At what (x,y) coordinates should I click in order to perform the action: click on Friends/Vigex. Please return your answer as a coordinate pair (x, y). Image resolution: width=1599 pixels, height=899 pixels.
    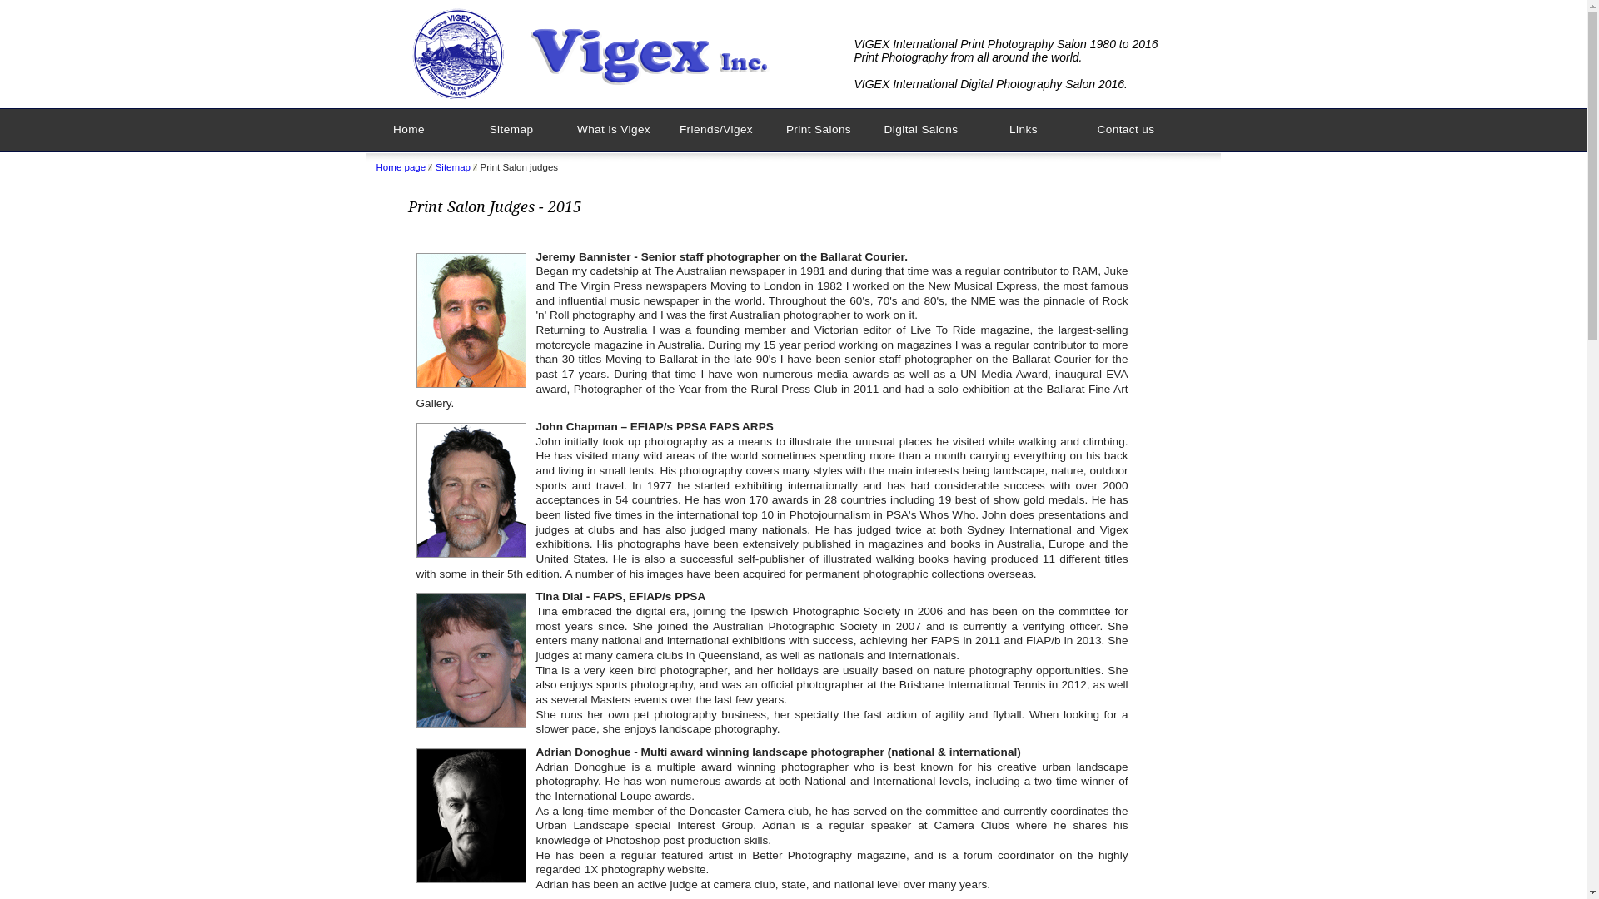
    Looking at the image, I should click on (716, 130).